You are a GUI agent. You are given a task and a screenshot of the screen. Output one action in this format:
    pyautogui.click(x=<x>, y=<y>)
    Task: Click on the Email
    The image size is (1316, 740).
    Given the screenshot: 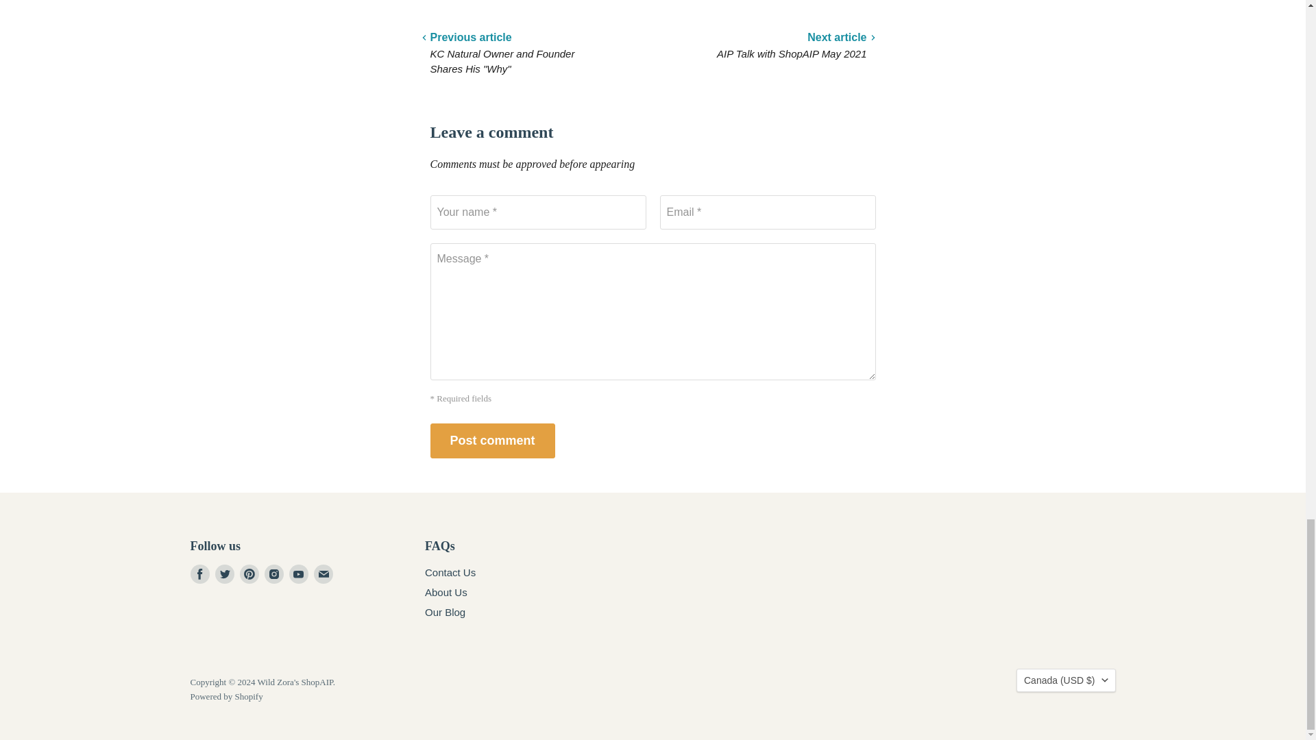 What is the action you would take?
    pyautogui.click(x=324, y=574)
    